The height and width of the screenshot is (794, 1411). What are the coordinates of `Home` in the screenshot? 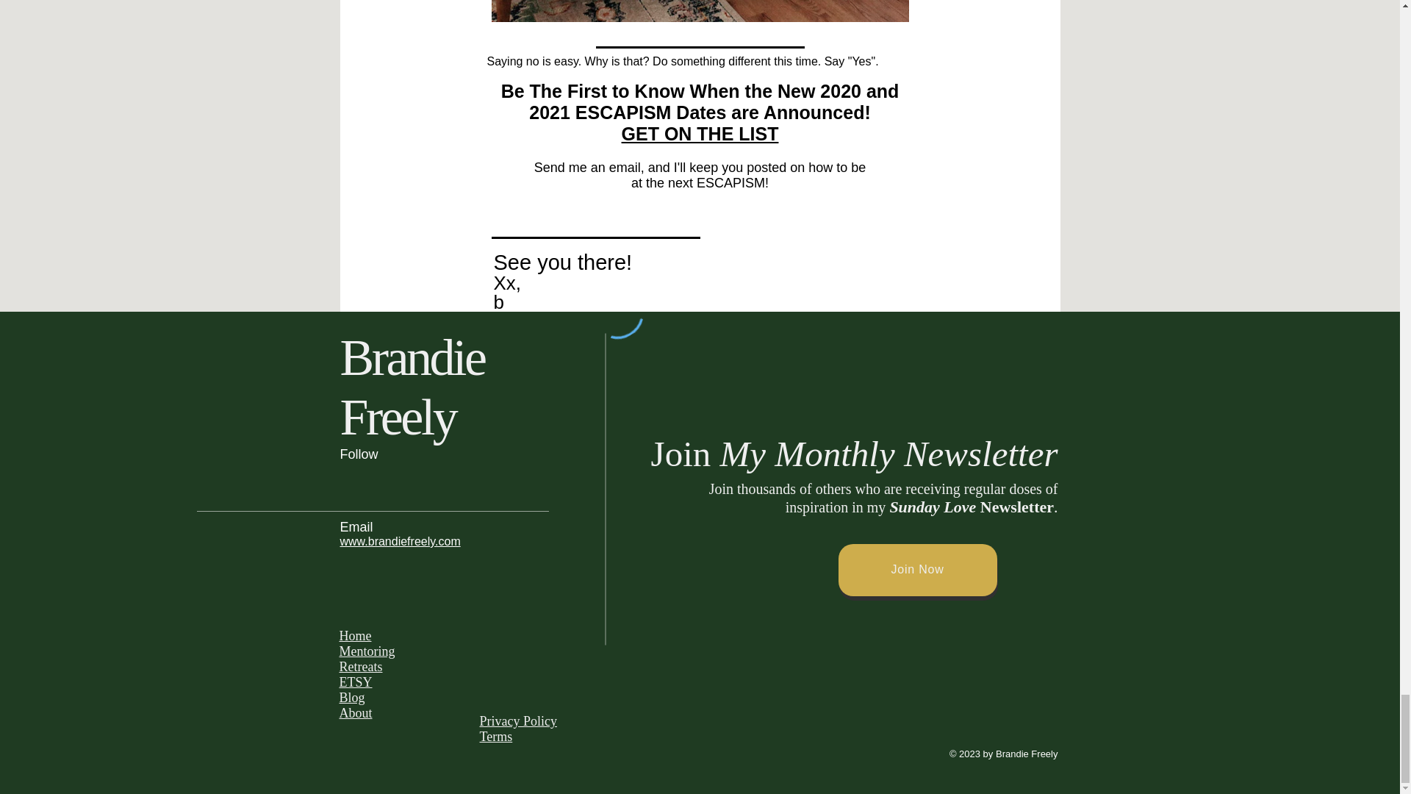 It's located at (356, 635).